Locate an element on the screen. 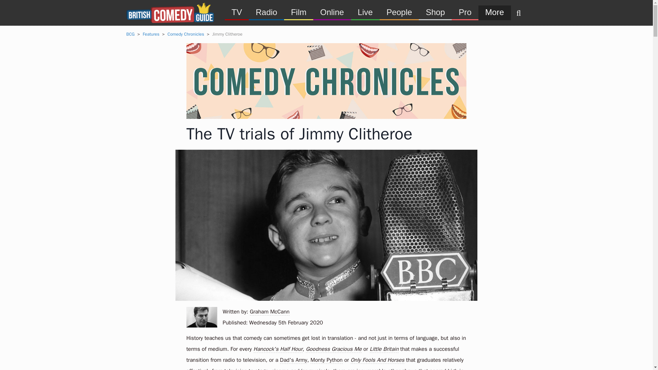  Only Fools And Horses is located at coordinates (378, 360).